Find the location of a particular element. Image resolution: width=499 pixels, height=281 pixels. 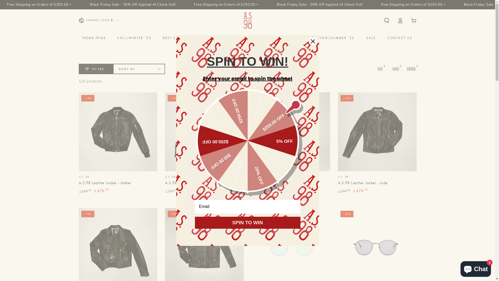

A.S.98 Leather Jacket - Amber is located at coordinates (118, 143).